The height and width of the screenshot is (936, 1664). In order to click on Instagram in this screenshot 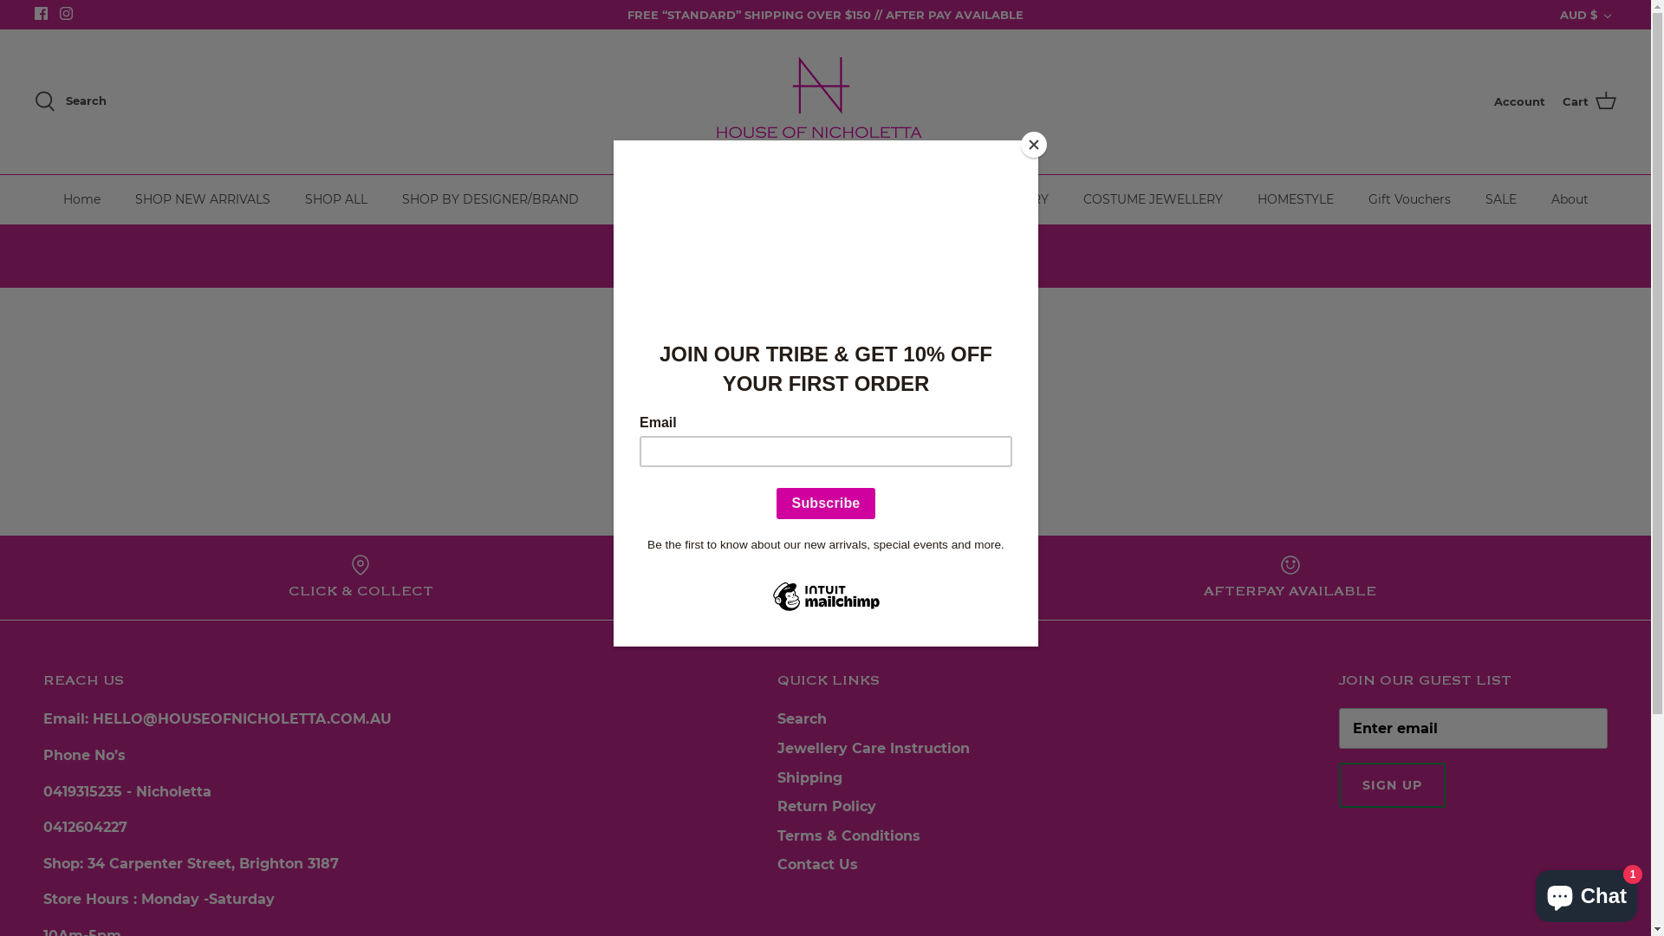, I will do `click(66, 14)`.